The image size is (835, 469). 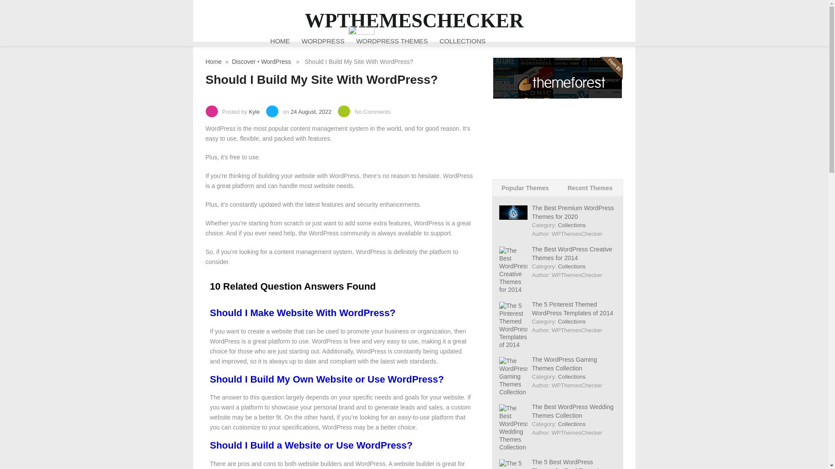 I want to click on The Best WordPress Wedding Themes Collection, so click(x=573, y=411).